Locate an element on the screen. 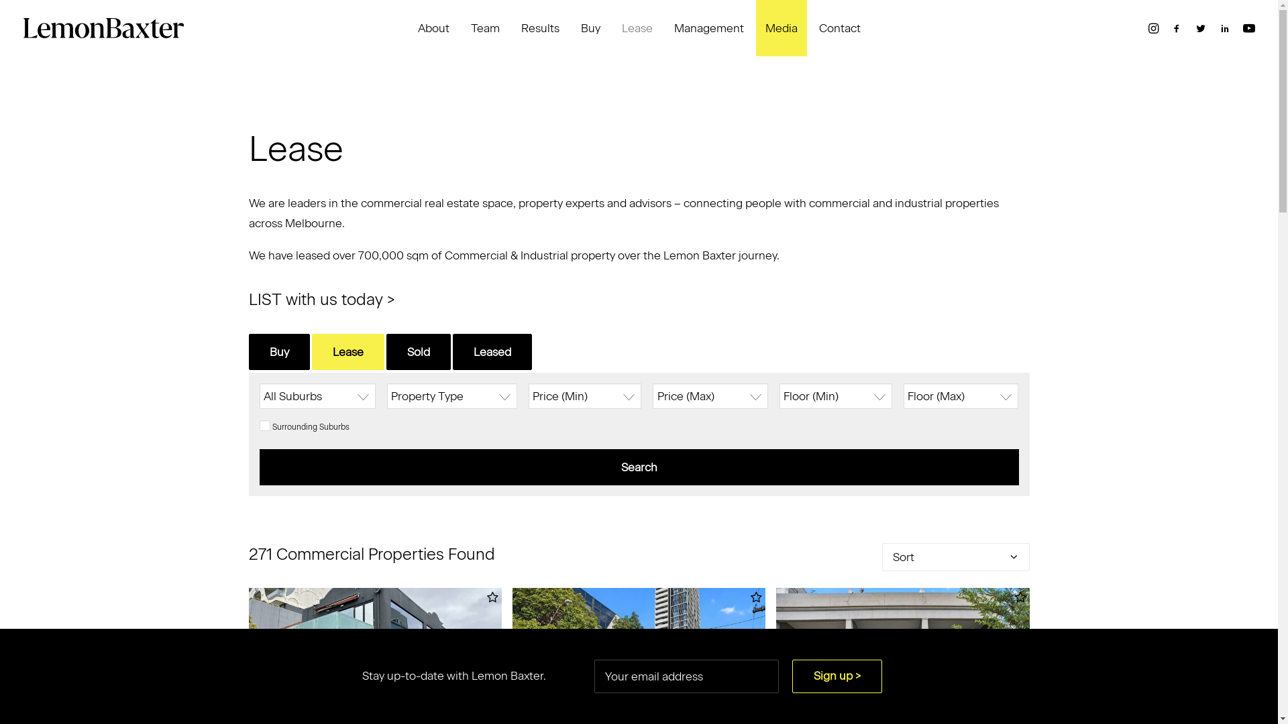 This screenshot has width=1288, height=724. Lease is located at coordinates (637, 28).